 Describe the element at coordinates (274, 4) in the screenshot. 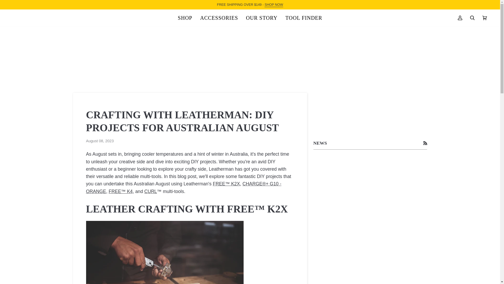

I see `SHOP NOW` at that location.